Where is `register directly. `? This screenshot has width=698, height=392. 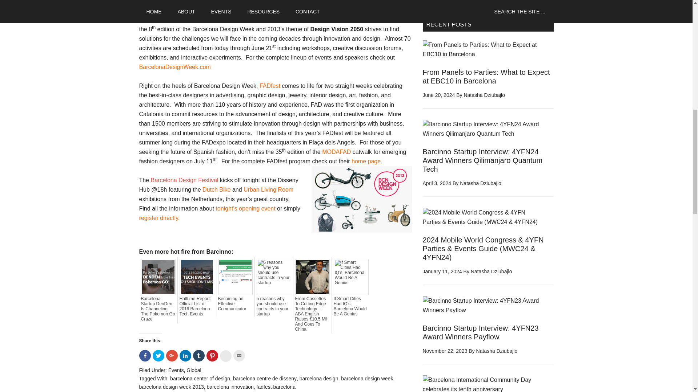 register directly.  is located at coordinates (160, 218).